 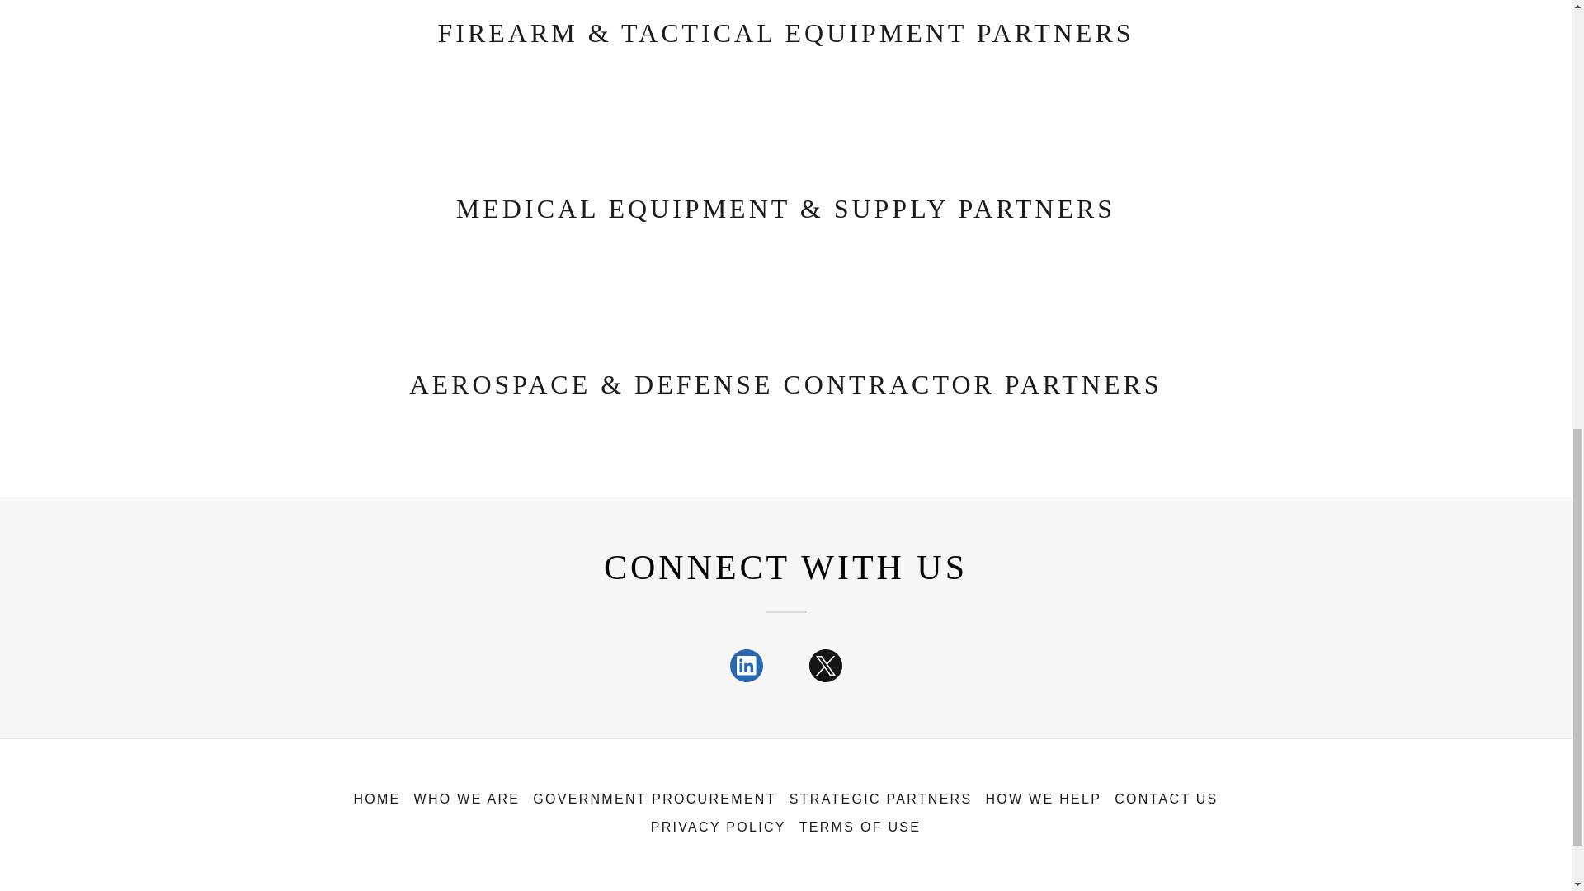 What do you see at coordinates (719, 827) in the screenshot?
I see `PRIVACY POLICY` at bounding box center [719, 827].